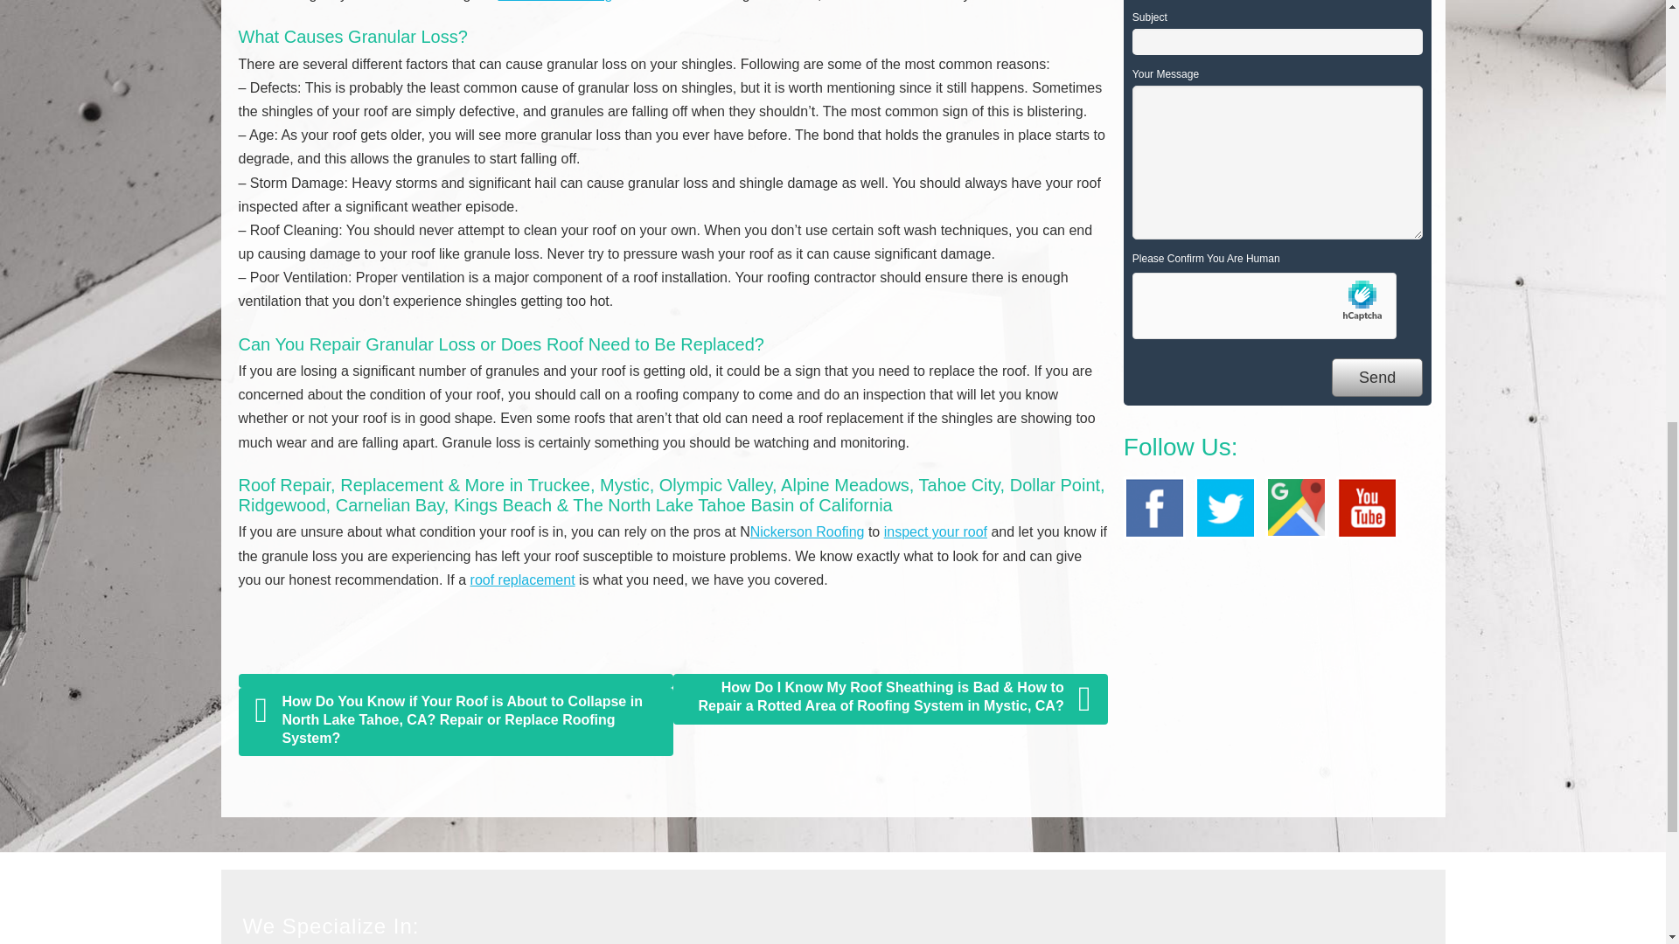 The width and height of the screenshot is (1679, 944). I want to click on roof replacement, so click(523, 579).